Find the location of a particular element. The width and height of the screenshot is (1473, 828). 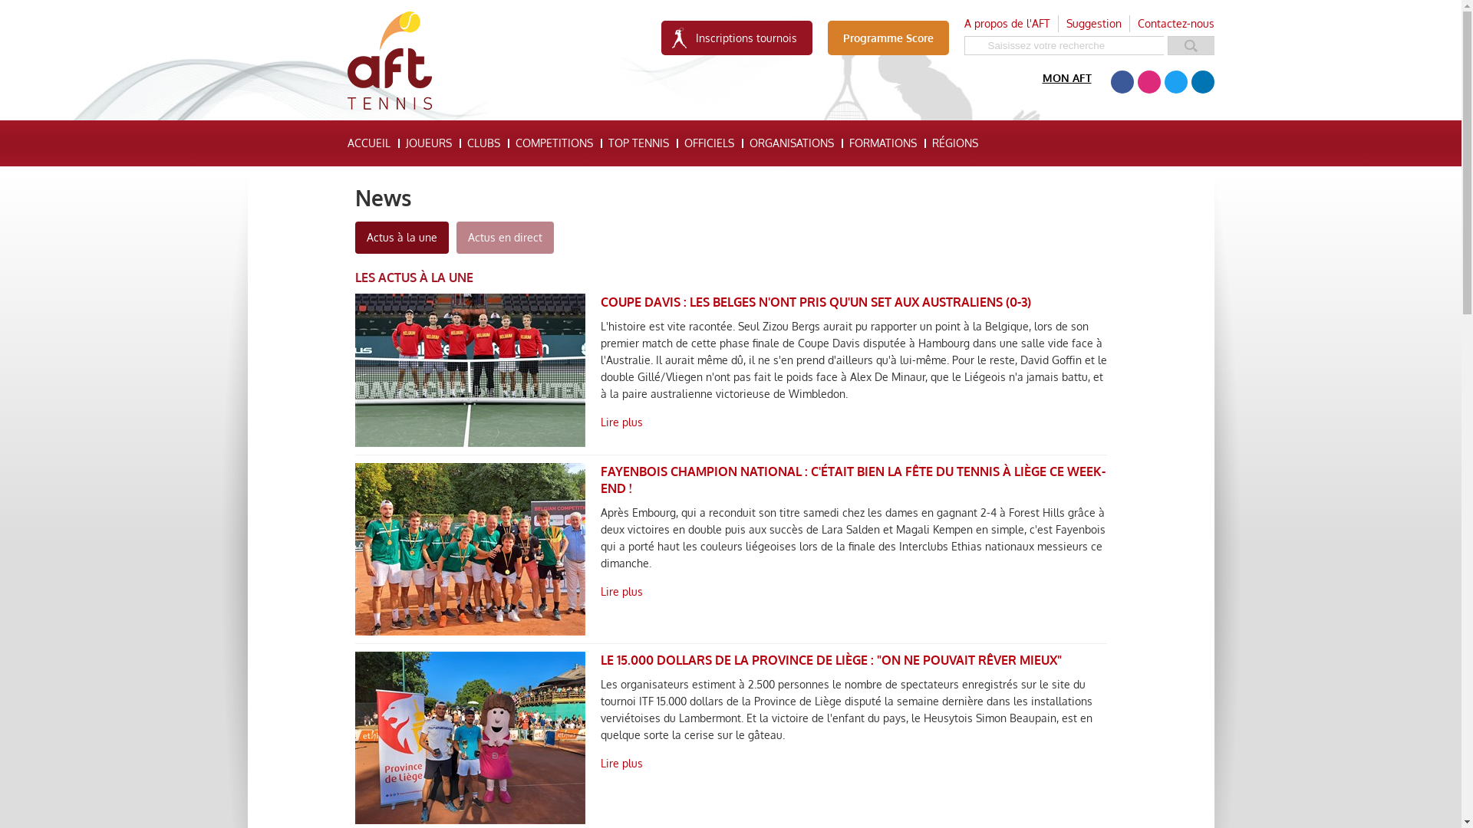

ACCUEIL is located at coordinates (368, 143).